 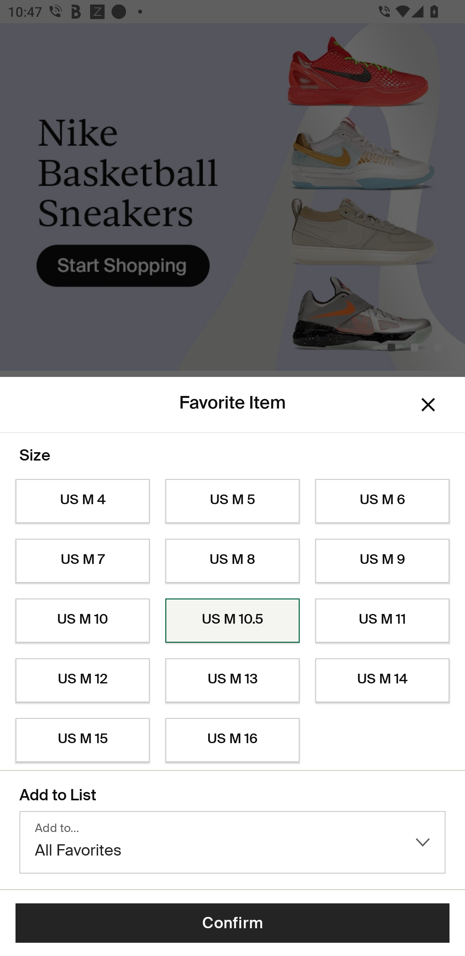 What do you see at coordinates (232, 923) in the screenshot?
I see `Confirm` at bounding box center [232, 923].